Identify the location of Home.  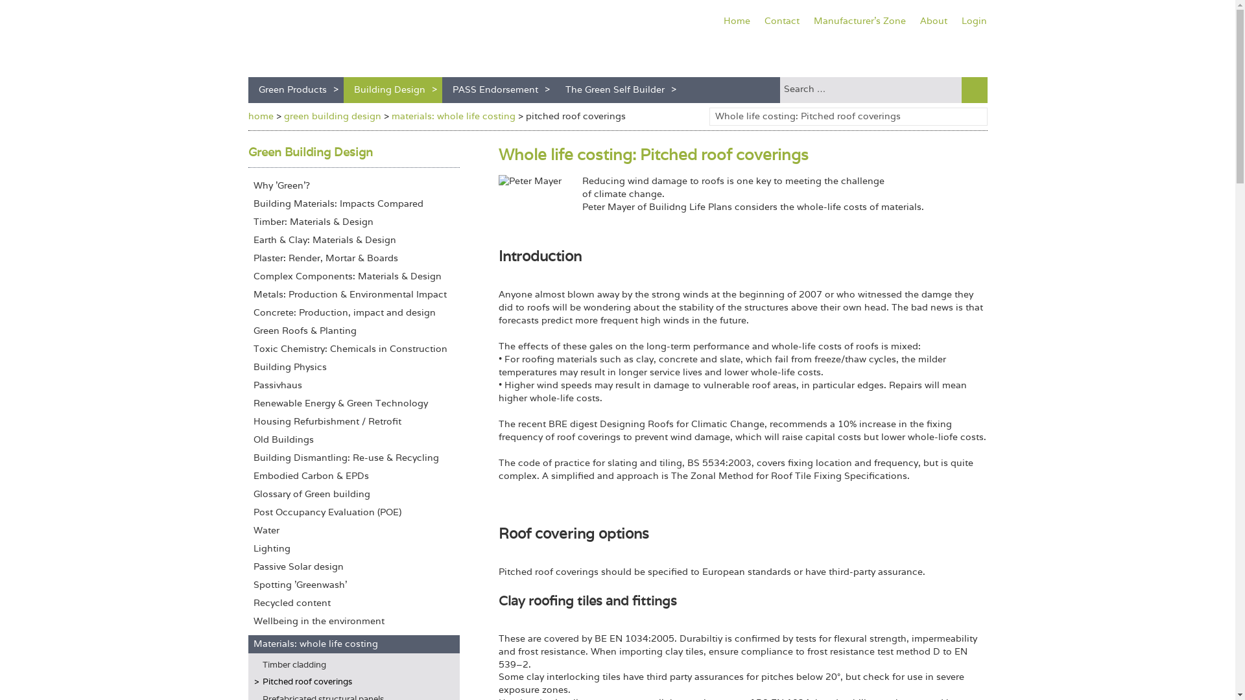
(737, 22).